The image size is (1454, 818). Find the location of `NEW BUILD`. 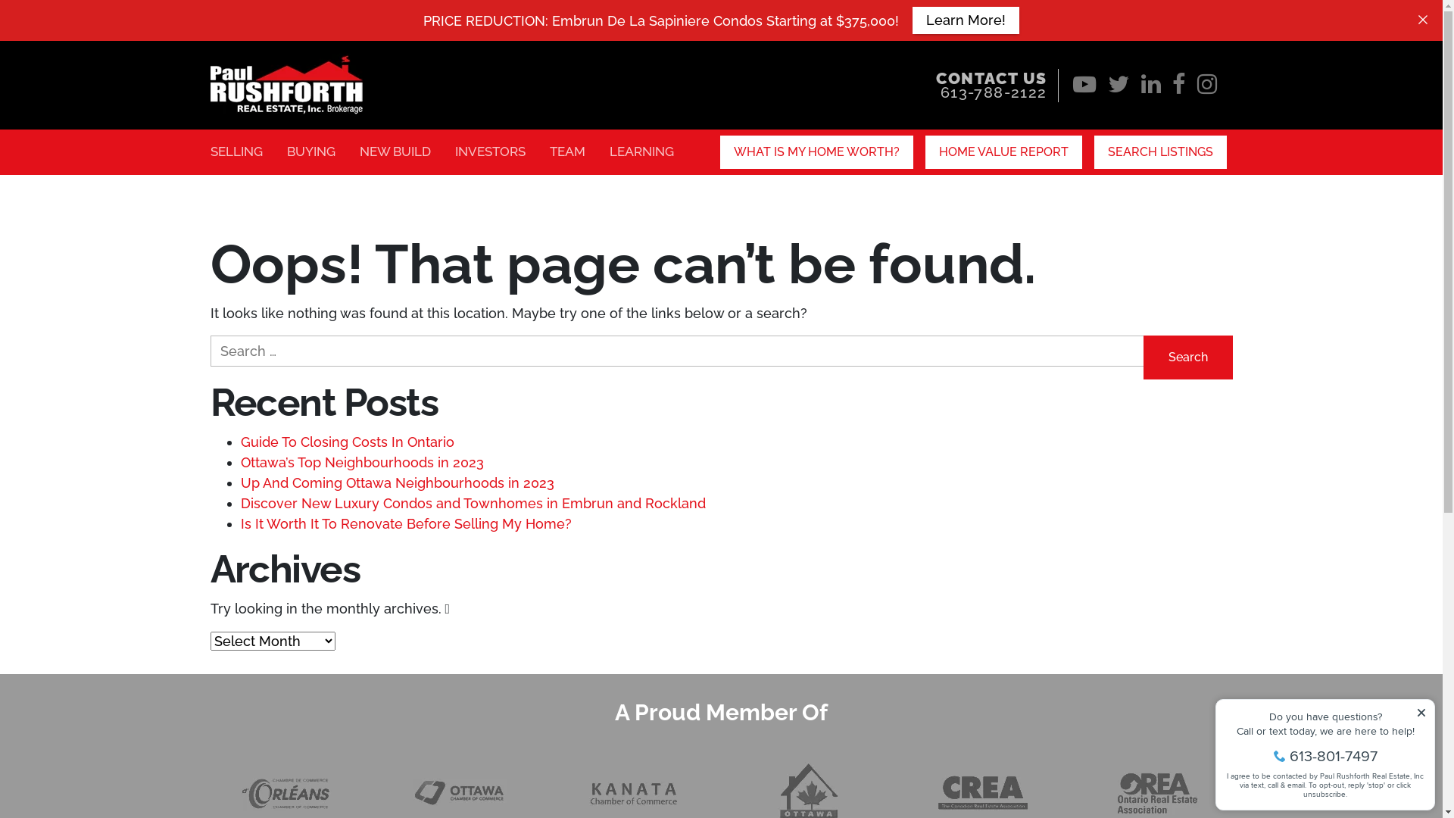

NEW BUILD is located at coordinates (395, 152).